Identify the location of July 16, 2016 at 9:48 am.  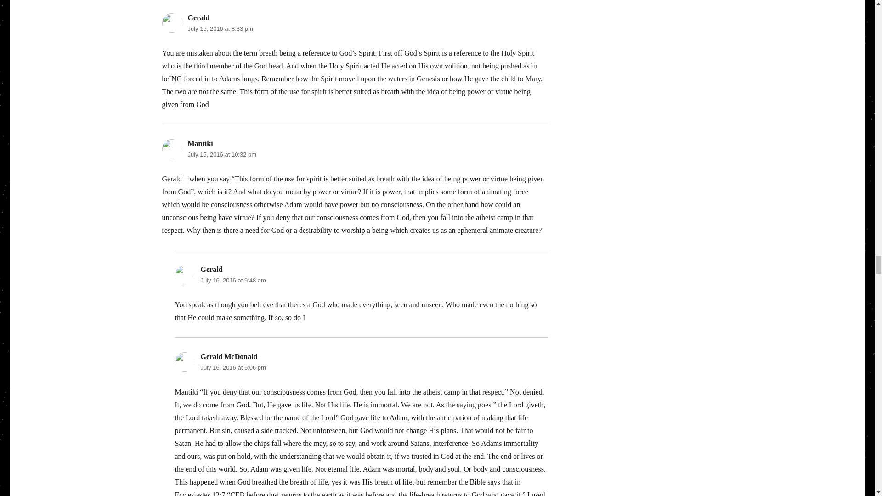
(232, 280).